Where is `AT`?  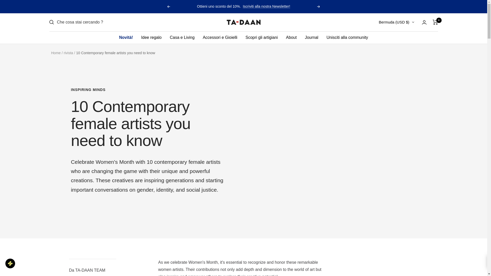
AT is located at coordinates (362, 156).